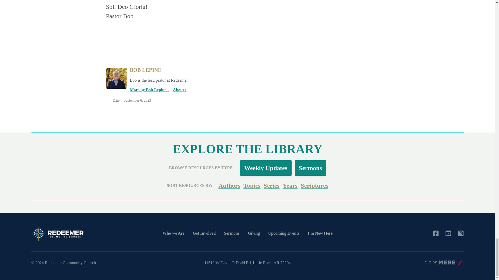 The height and width of the screenshot is (280, 499). What do you see at coordinates (310, 168) in the screenshot?
I see `Sermons` at bounding box center [310, 168].